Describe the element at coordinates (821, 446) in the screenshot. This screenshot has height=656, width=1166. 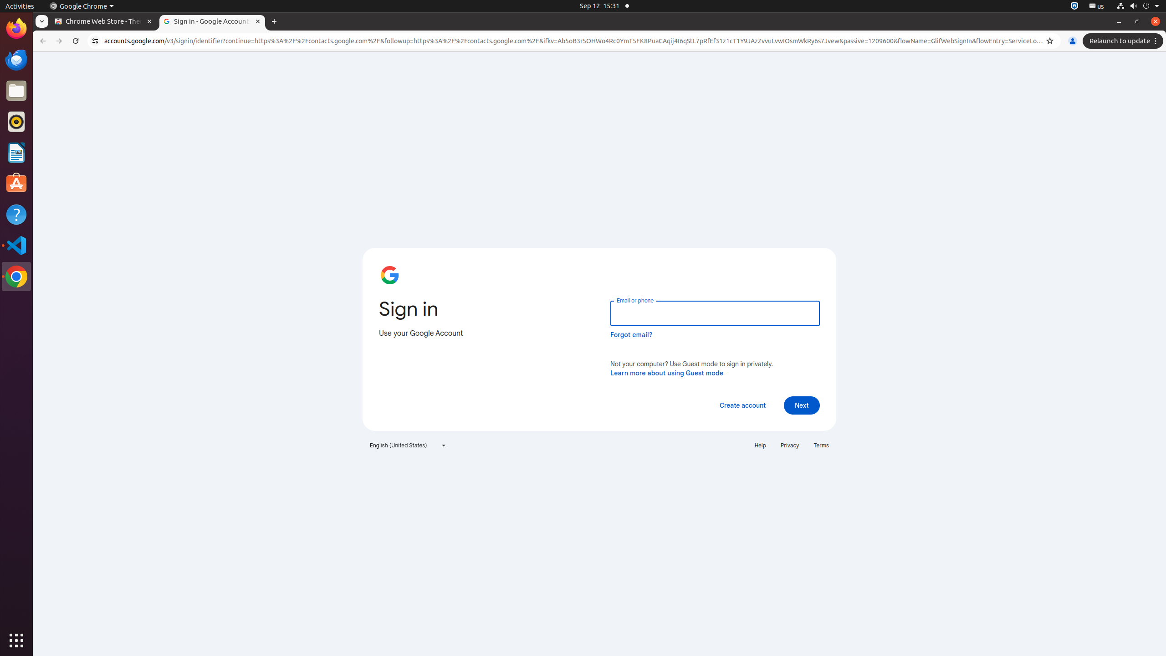
I see `Terms` at that location.